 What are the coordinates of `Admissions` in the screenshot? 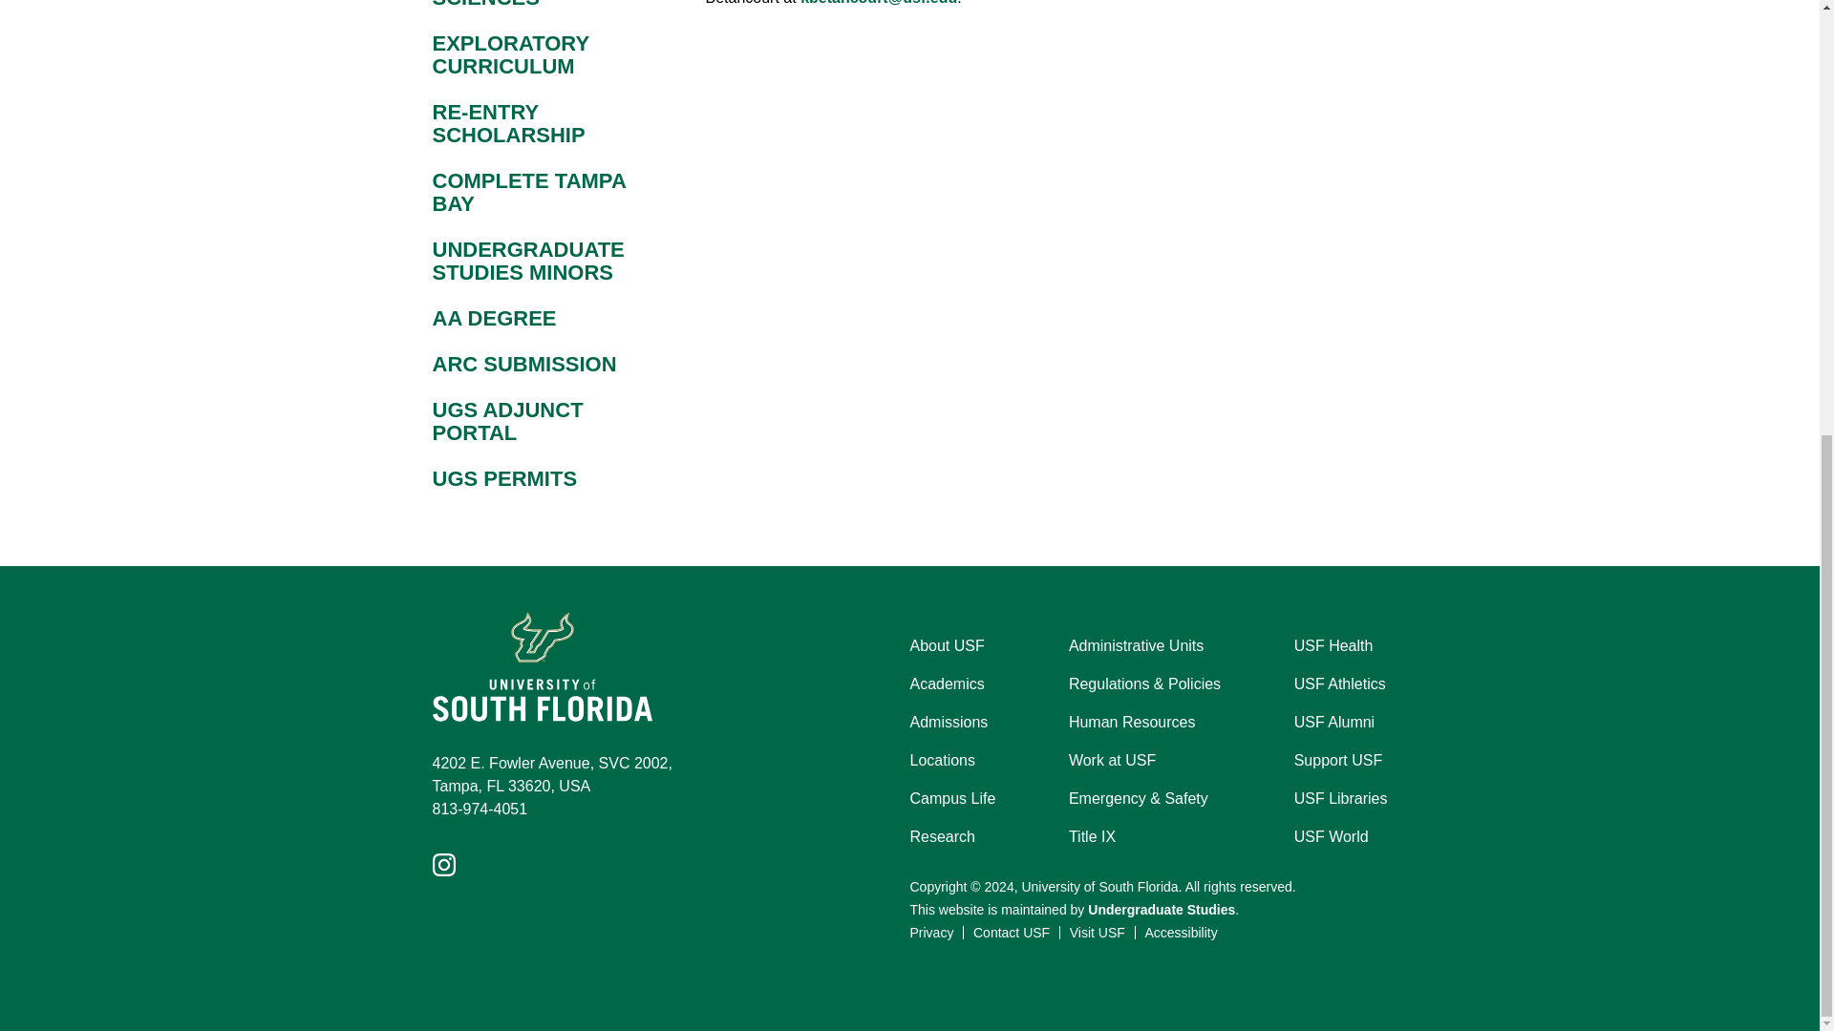 It's located at (949, 722).